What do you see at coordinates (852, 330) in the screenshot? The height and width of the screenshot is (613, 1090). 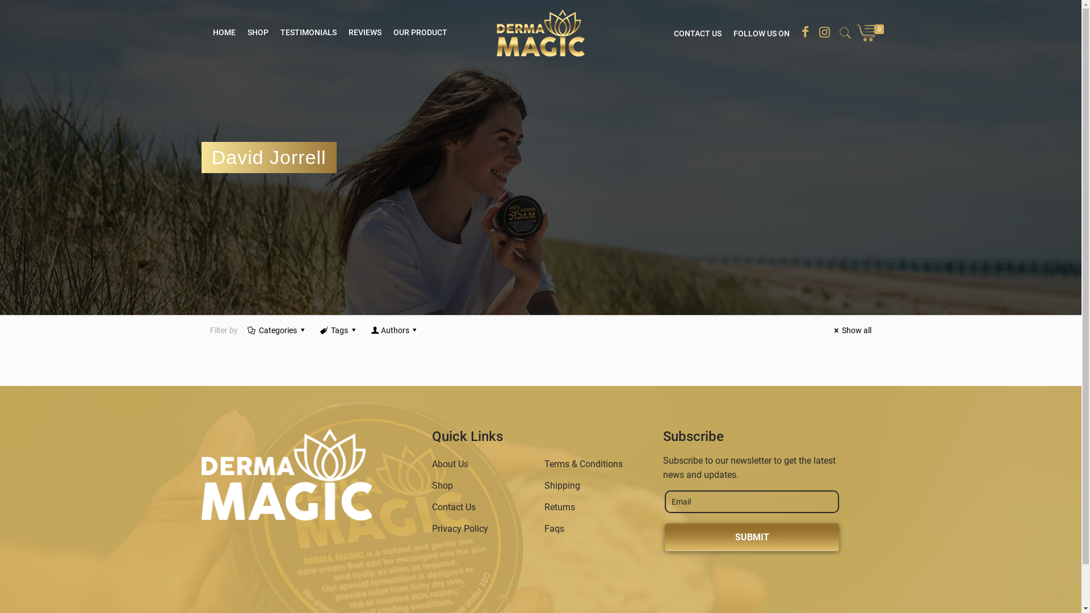 I see `Show all` at bounding box center [852, 330].